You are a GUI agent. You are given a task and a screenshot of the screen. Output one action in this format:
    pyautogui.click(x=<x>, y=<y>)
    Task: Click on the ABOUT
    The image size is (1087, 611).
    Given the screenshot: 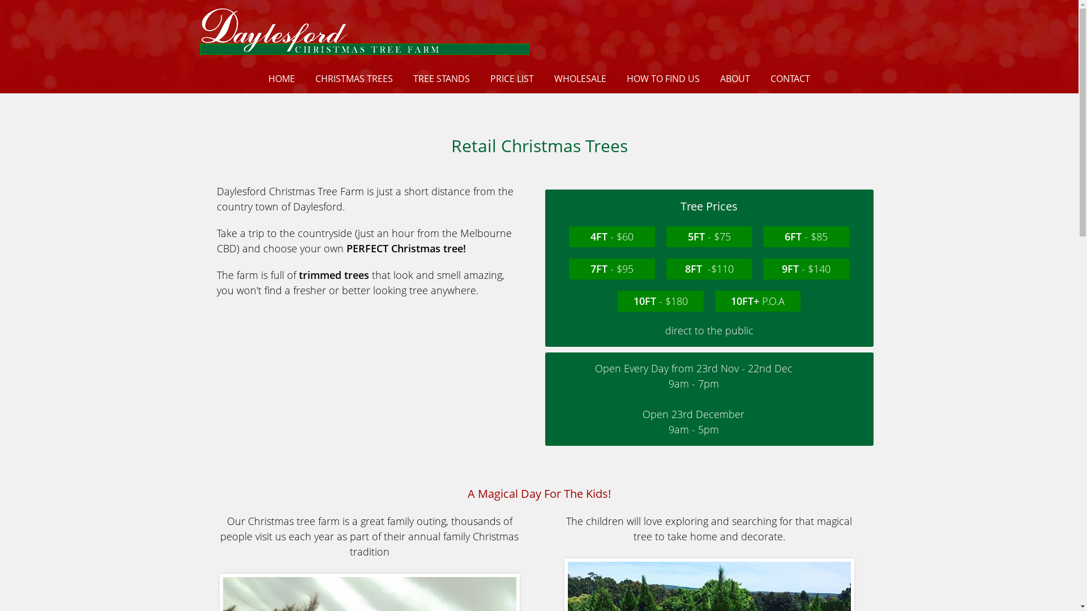 What is the action you would take?
    pyautogui.click(x=735, y=79)
    